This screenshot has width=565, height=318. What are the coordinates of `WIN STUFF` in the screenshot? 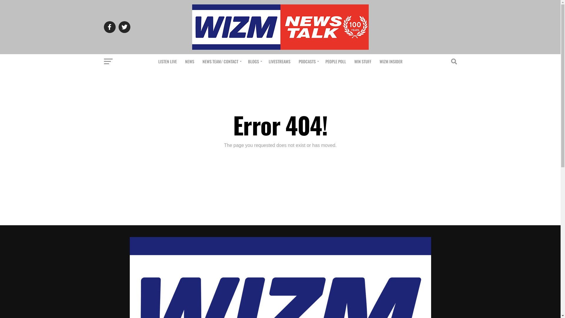 It's located at (363, 62).